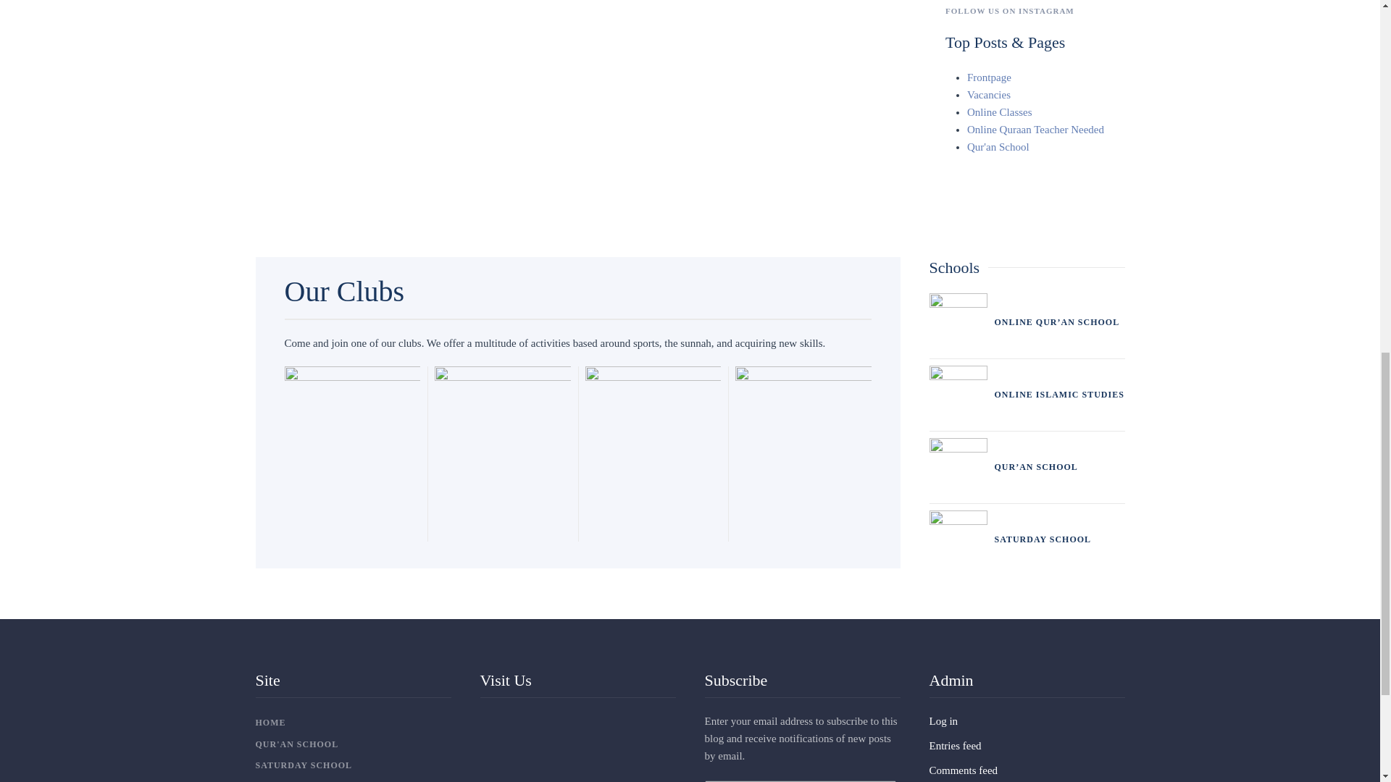 The width and height of the screenshot is (1391, 782). I want to click on Frontpage, so click(988, 77).